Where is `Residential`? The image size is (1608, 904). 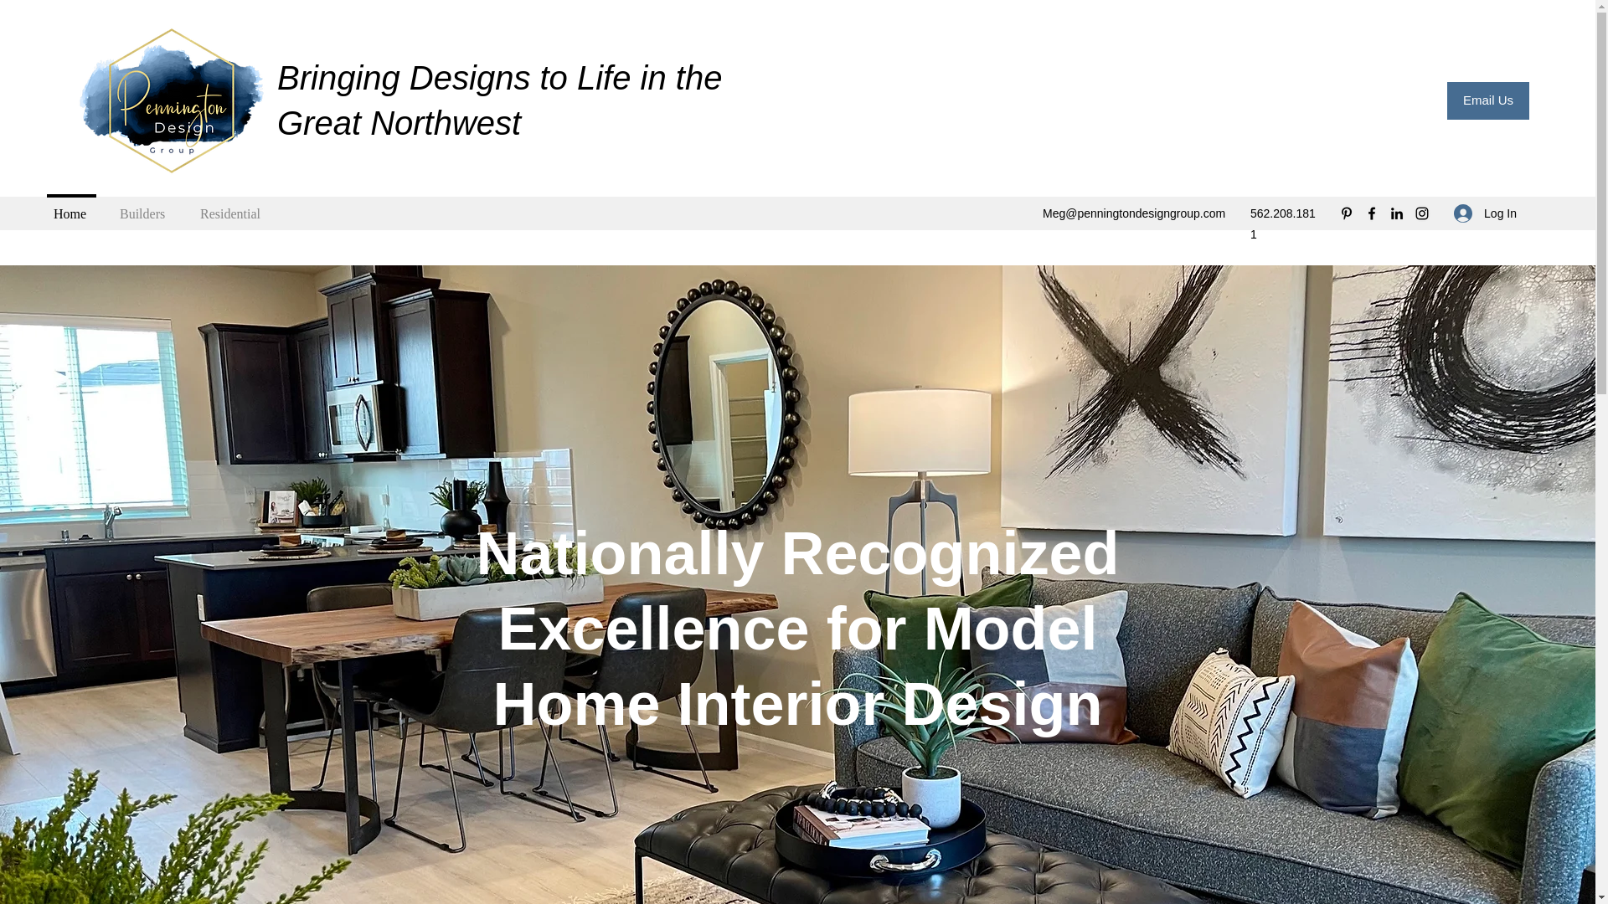 Residential is located at coordinates (233, 207).